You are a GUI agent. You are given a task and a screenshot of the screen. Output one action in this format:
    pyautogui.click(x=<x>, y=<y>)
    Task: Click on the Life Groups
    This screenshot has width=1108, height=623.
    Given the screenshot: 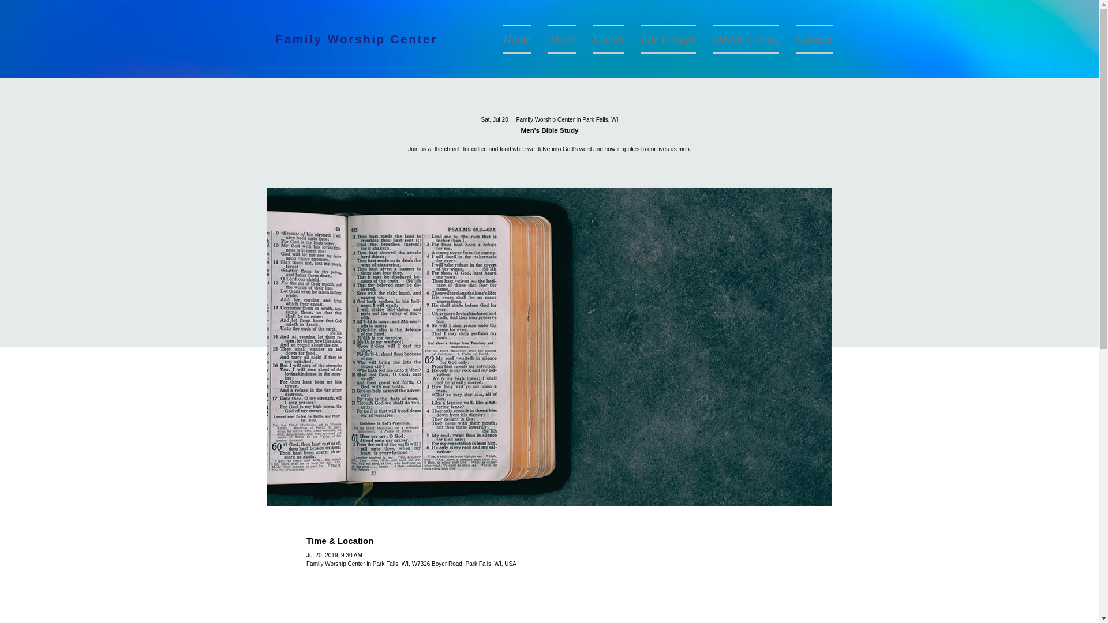 What is the action you would take?
    pyautogui.click(x=668, y=39)
    